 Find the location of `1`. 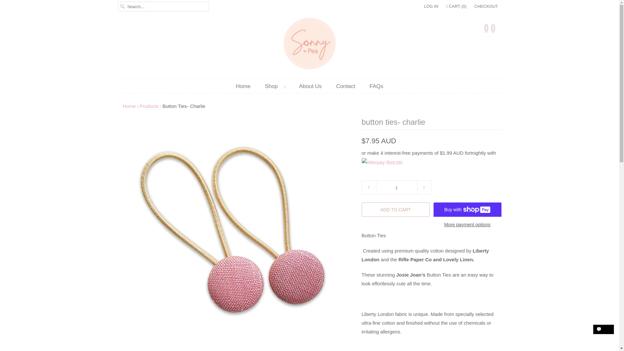

1 is located at coordinates (396, 188).